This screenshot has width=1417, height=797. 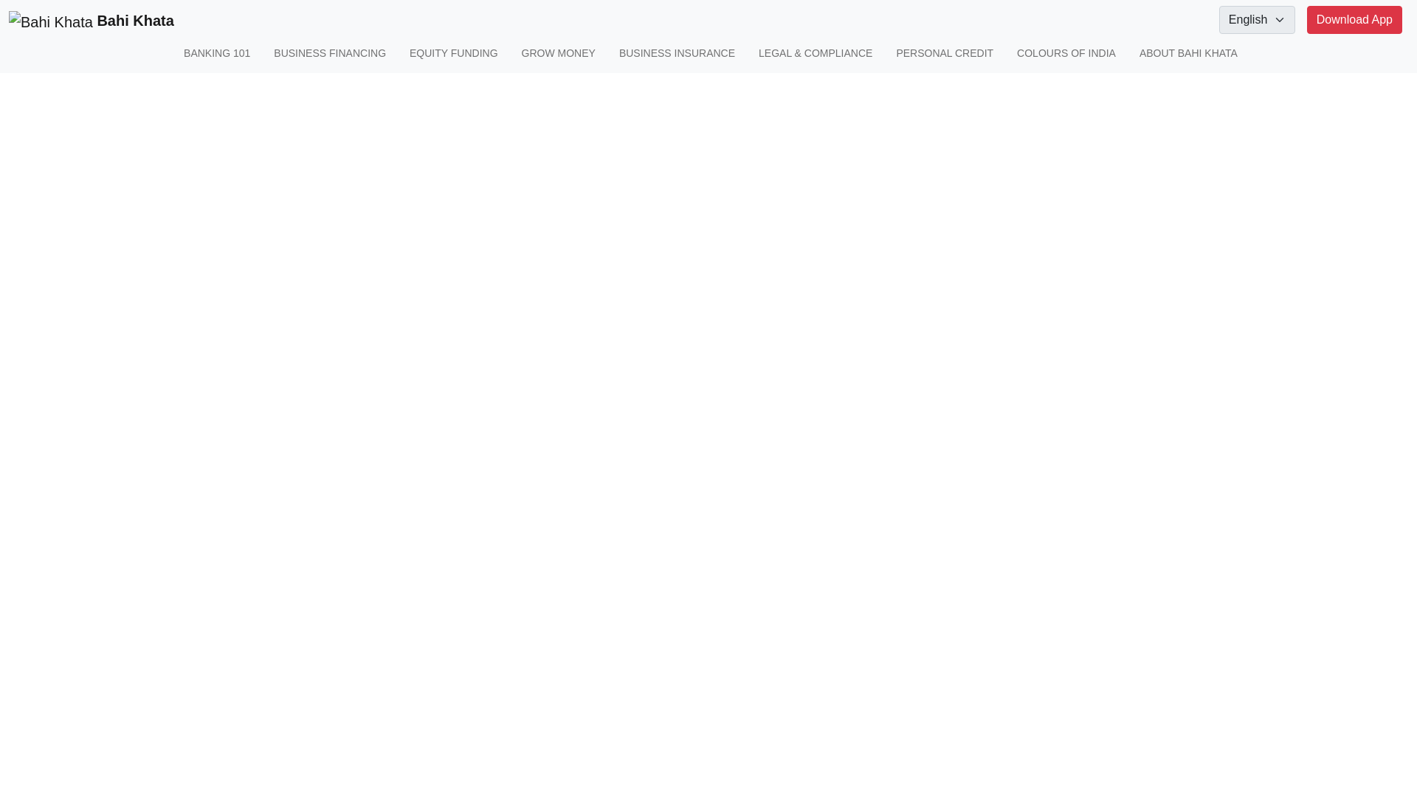 I want to click on Bahi Khata, so click(x=89, y=21).